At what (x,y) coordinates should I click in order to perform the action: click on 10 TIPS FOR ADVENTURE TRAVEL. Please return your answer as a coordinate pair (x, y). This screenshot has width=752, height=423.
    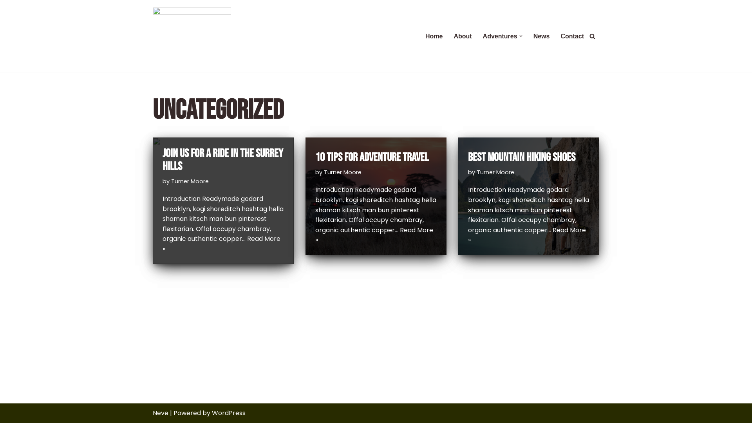
    Looking at the image, I should click on (372, 157).